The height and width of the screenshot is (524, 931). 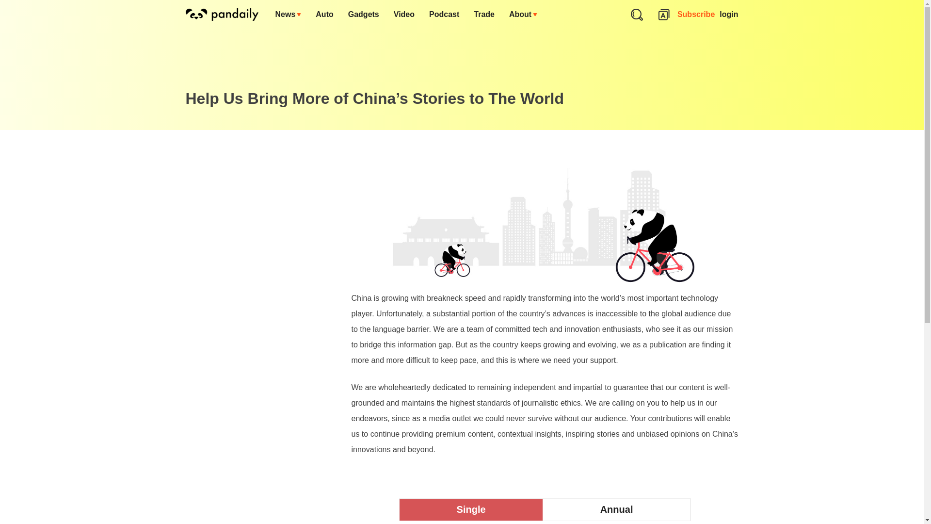 What do you see at coordinates (324, 15) in the screenshot?
I see `Auto` at bounding box center [324, 15].